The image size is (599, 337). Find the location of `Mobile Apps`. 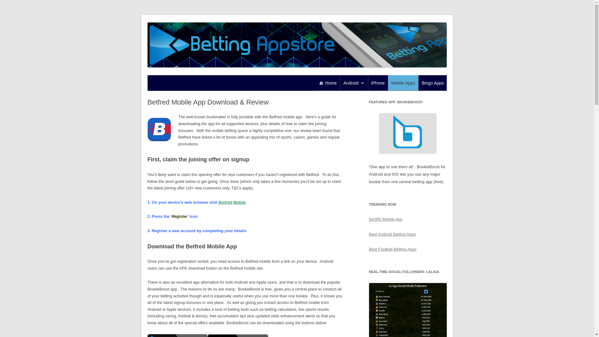

Mobile Apps is located at coordinates (403, 83).